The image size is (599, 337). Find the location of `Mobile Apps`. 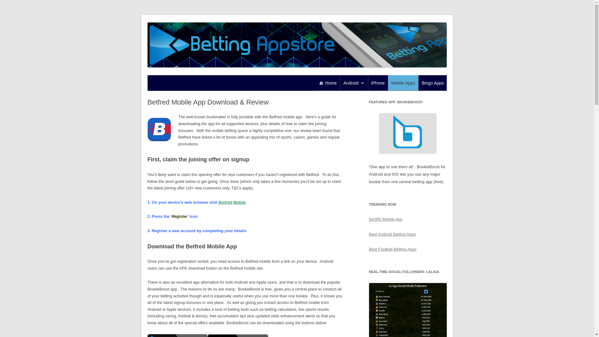

Mobile Apps is located at coordinates (403, 83).